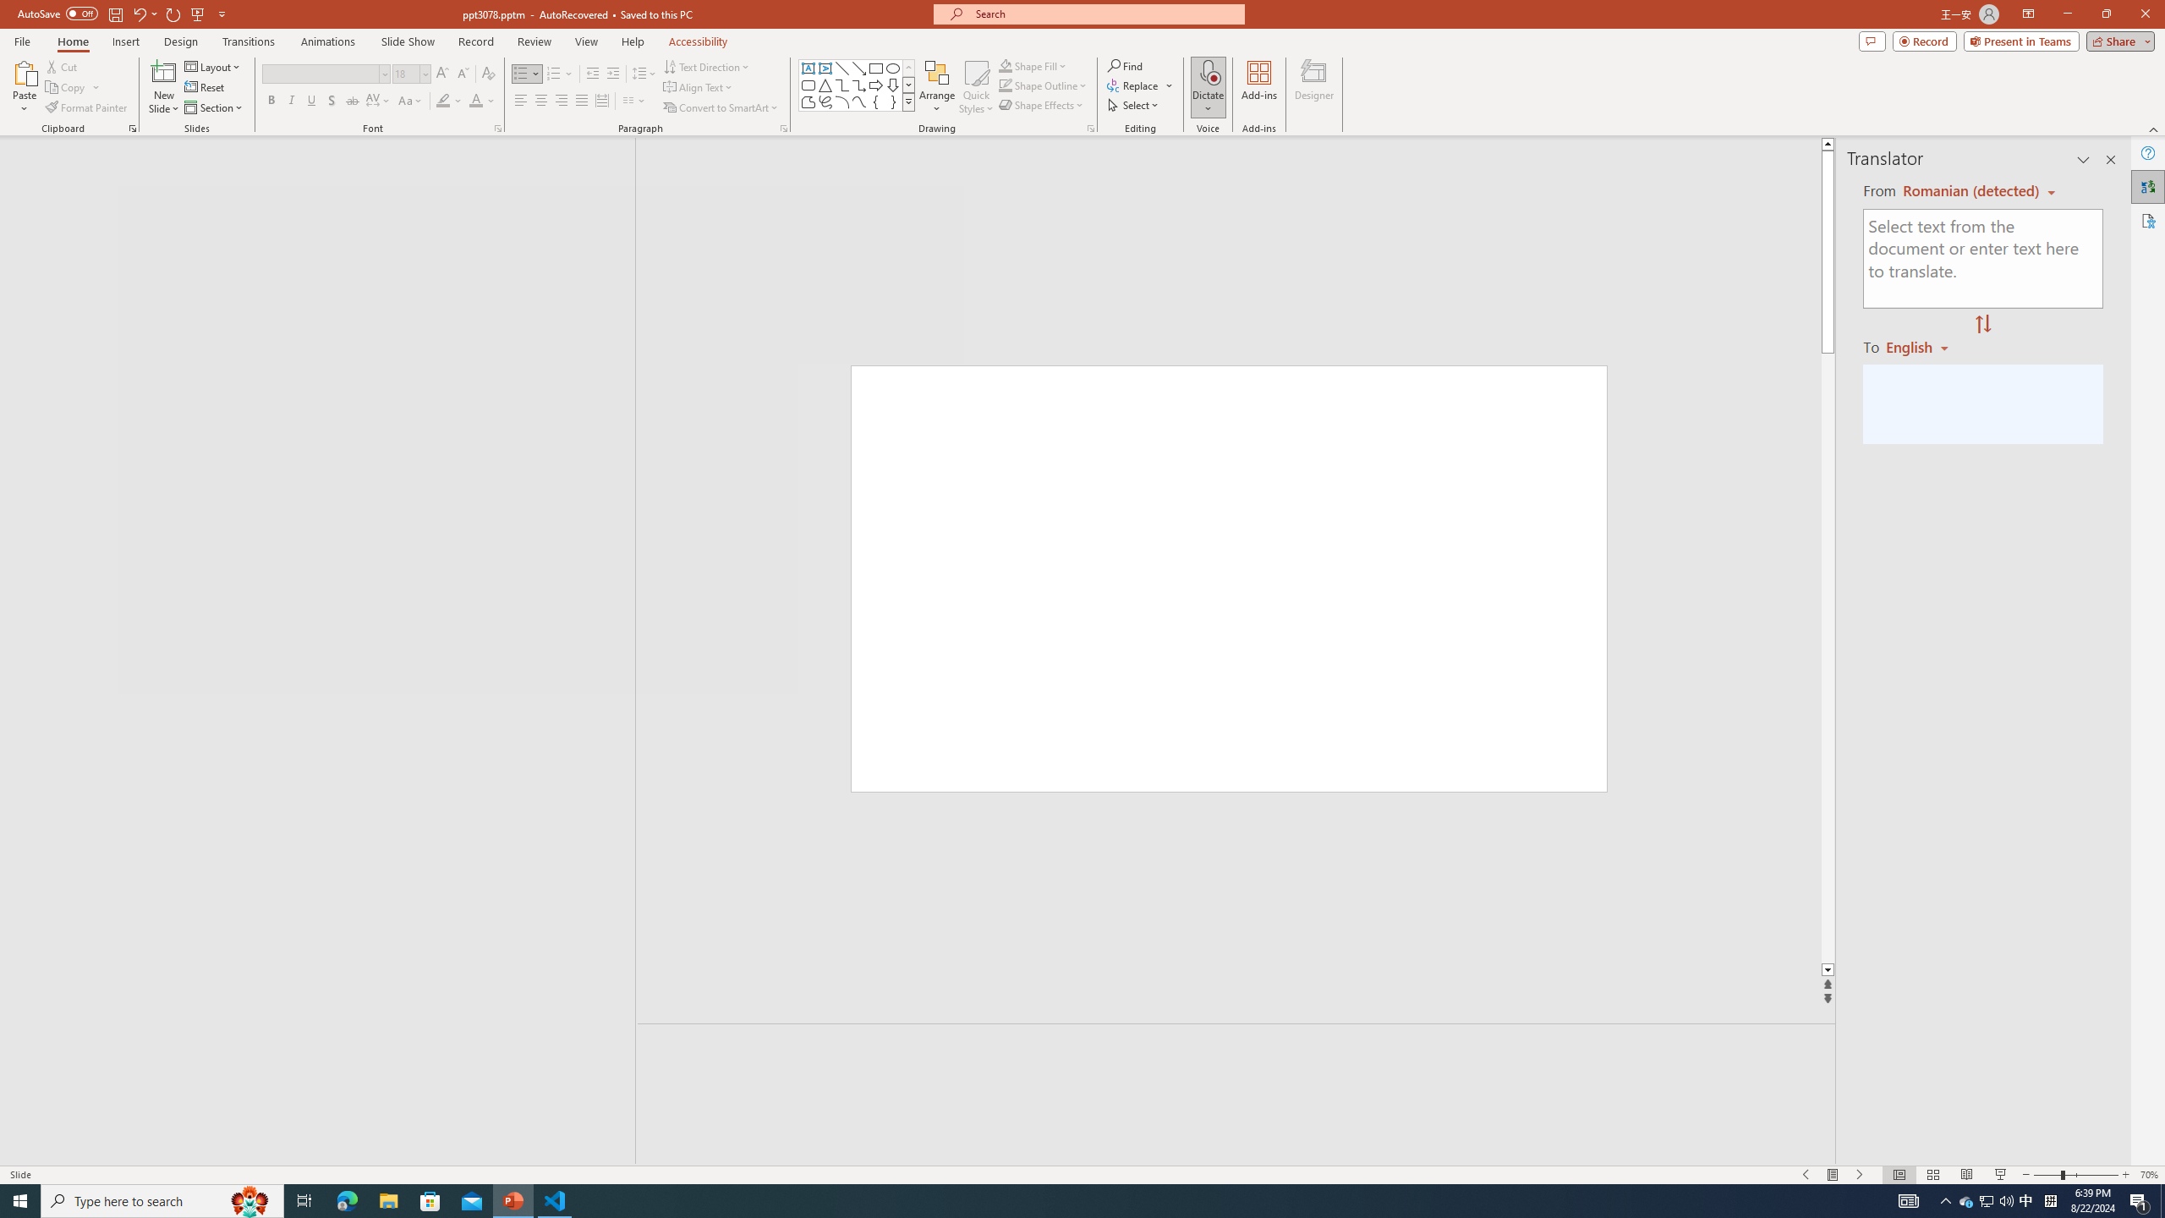 The width and height of the screenshot is (2165, 1218). I want to click on Romanian (detected), so click(1969, 191).